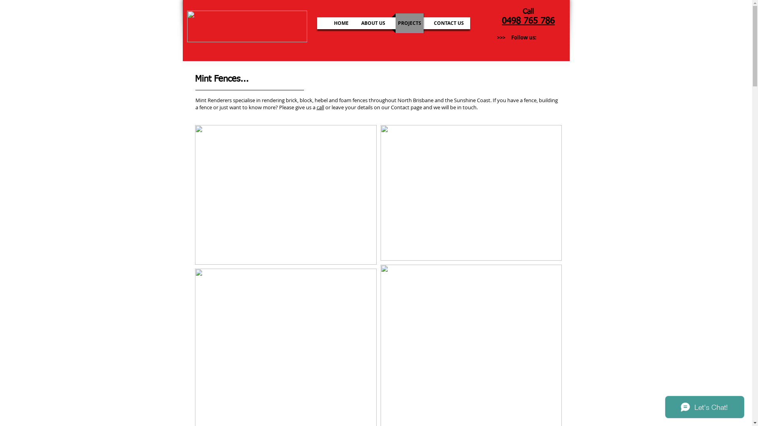 The width and height of the screenshot is (758, 426). What do you see at coordinates (528, 21) in the screenshot?
I see `0498 765 786` at bounding box center [528, 21].